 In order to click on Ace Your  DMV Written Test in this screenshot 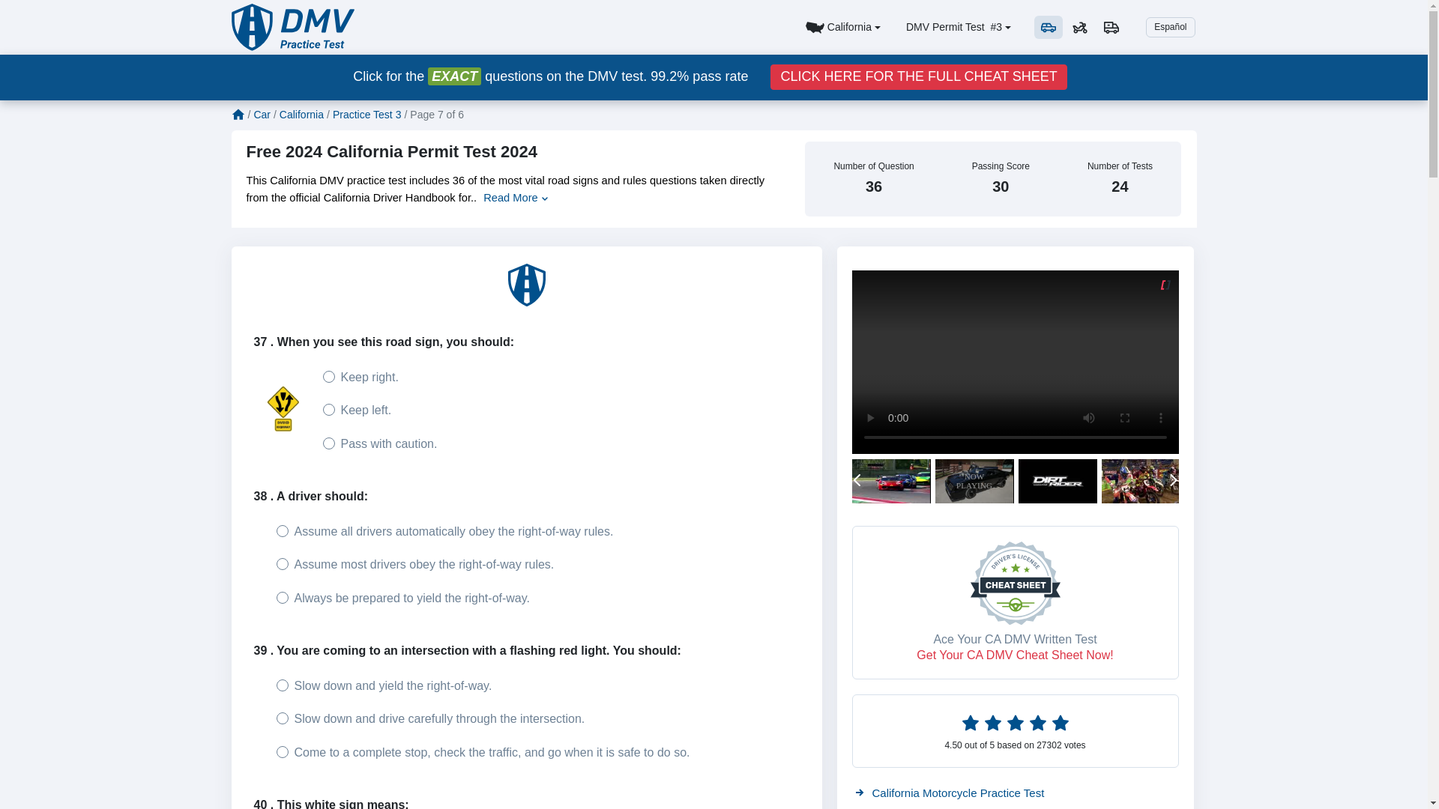, I will do `click(917, 76)`.